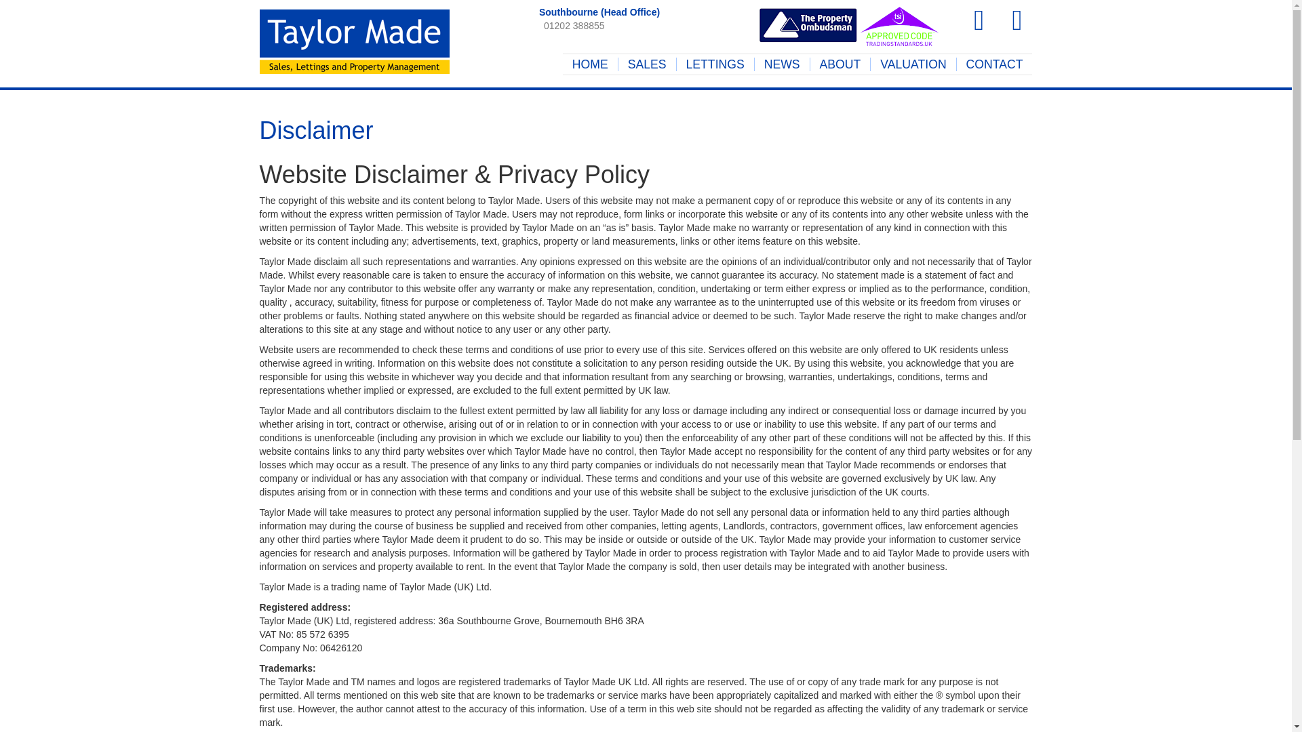  What do you see at coordinates (590, 64) in the screenshot?
I see `HOME` at bounding box center [590, 64].